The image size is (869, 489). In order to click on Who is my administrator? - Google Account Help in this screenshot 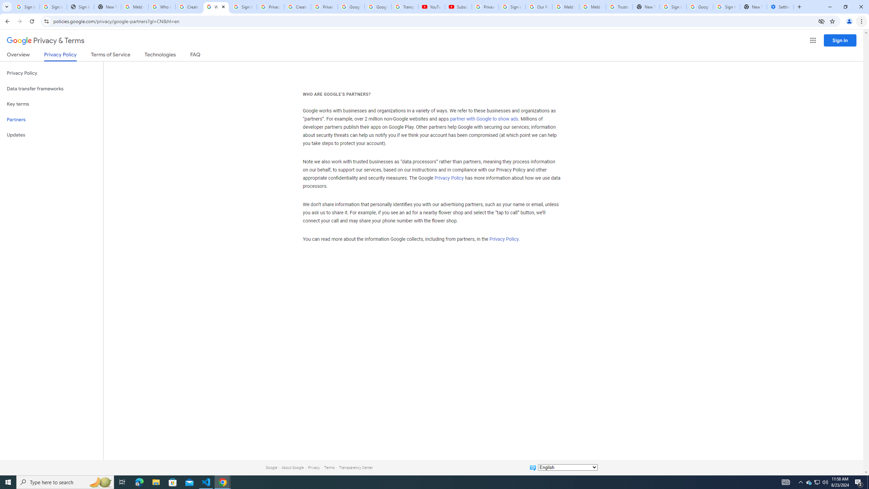, I will do `click(162, 7)`.